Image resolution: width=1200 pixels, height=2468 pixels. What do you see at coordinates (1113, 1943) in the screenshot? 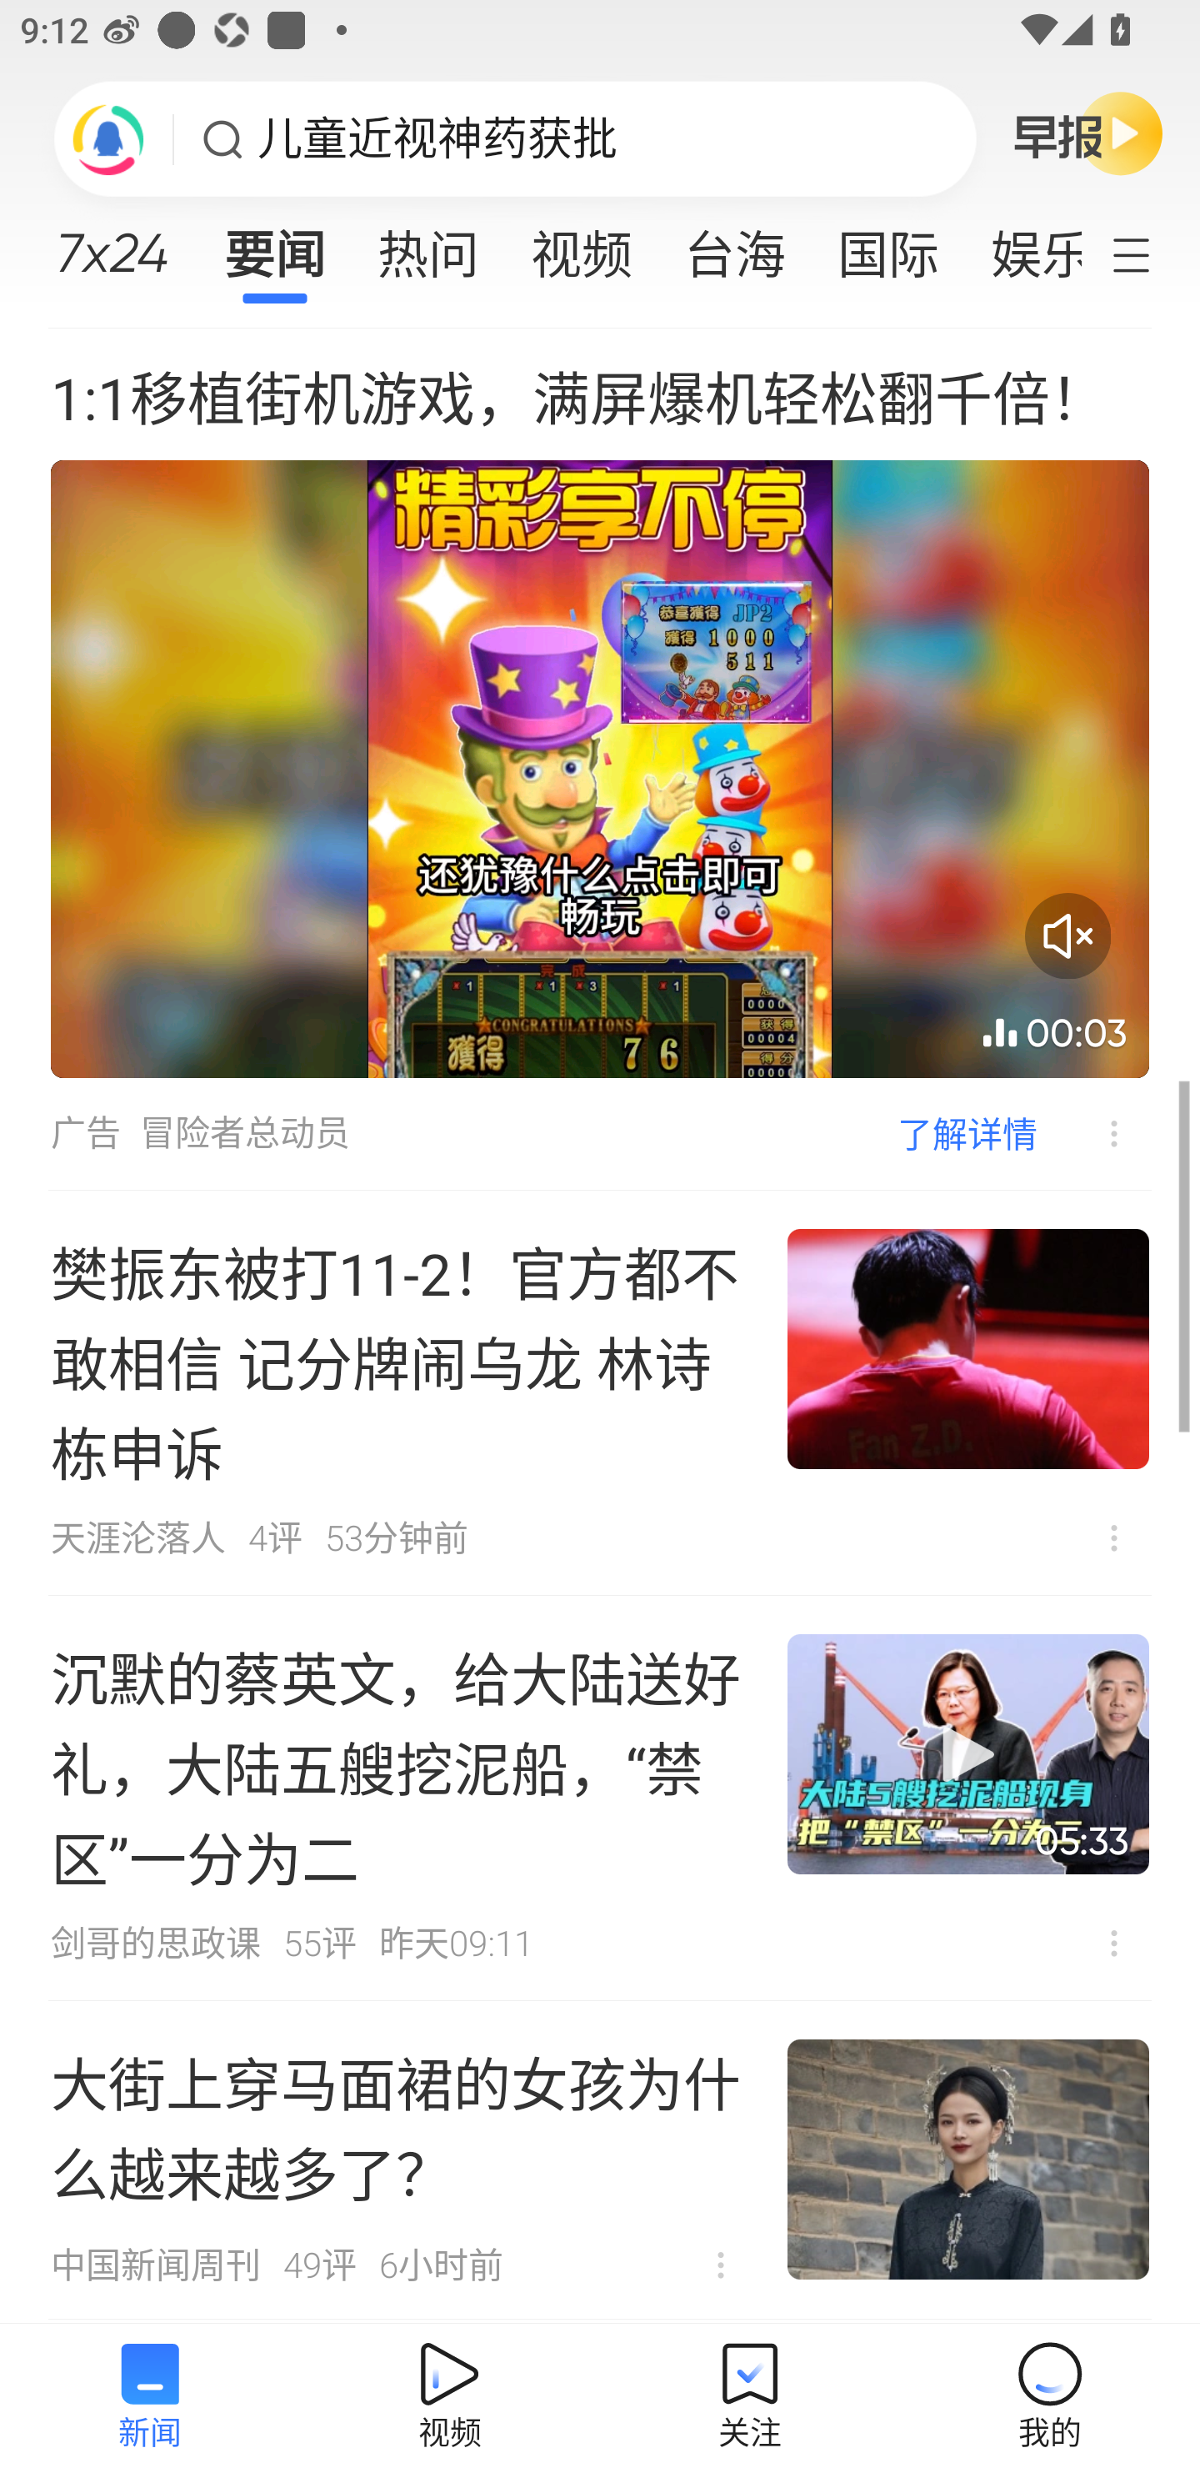
I see ` 不感兴趣` at bounding box center [1113, 1943].